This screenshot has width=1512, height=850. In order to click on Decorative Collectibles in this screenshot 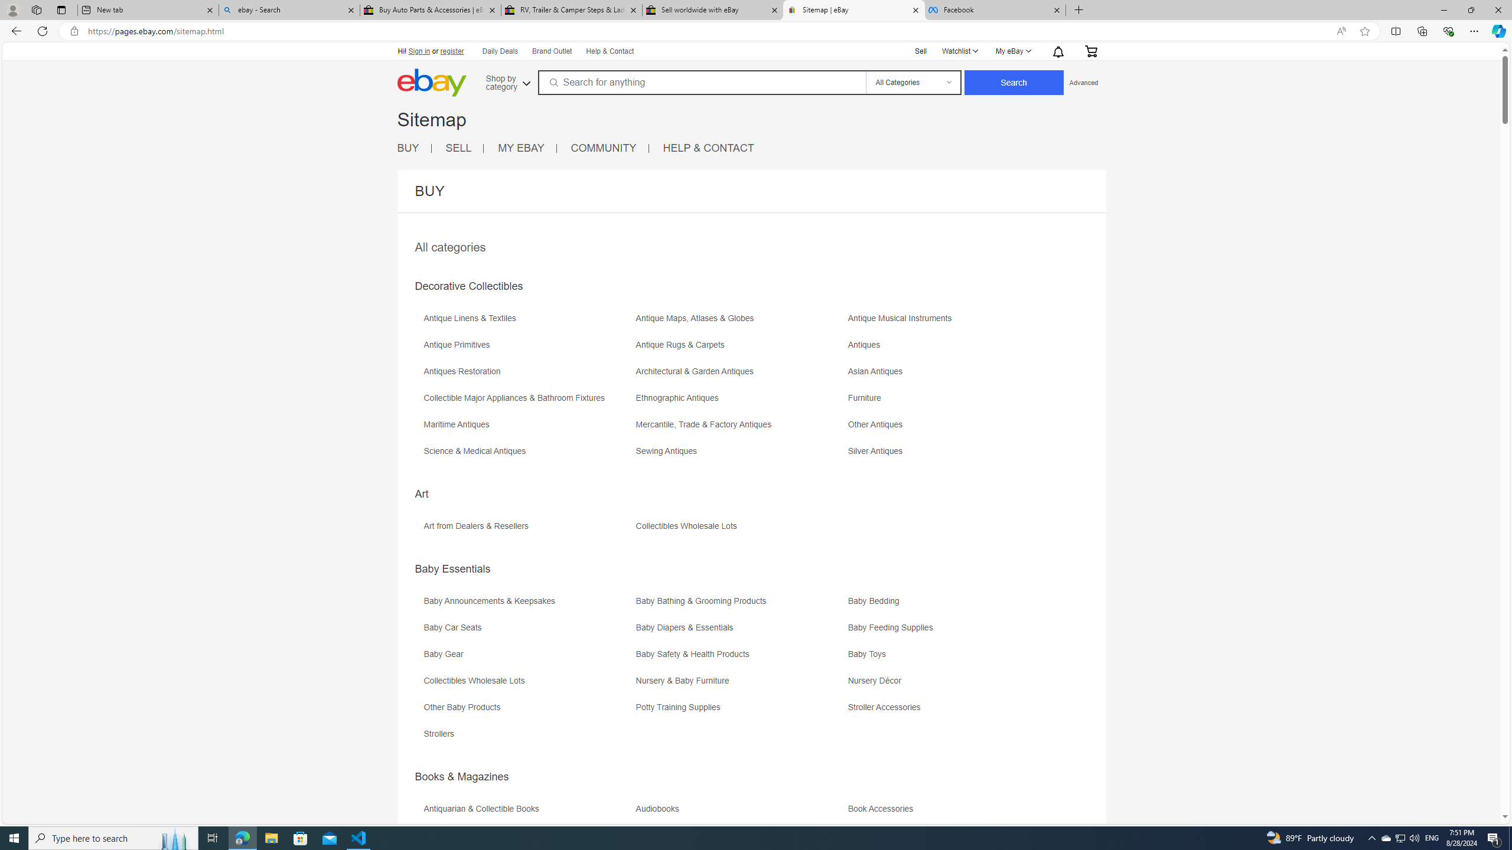, I will do `click(468, 286)`.